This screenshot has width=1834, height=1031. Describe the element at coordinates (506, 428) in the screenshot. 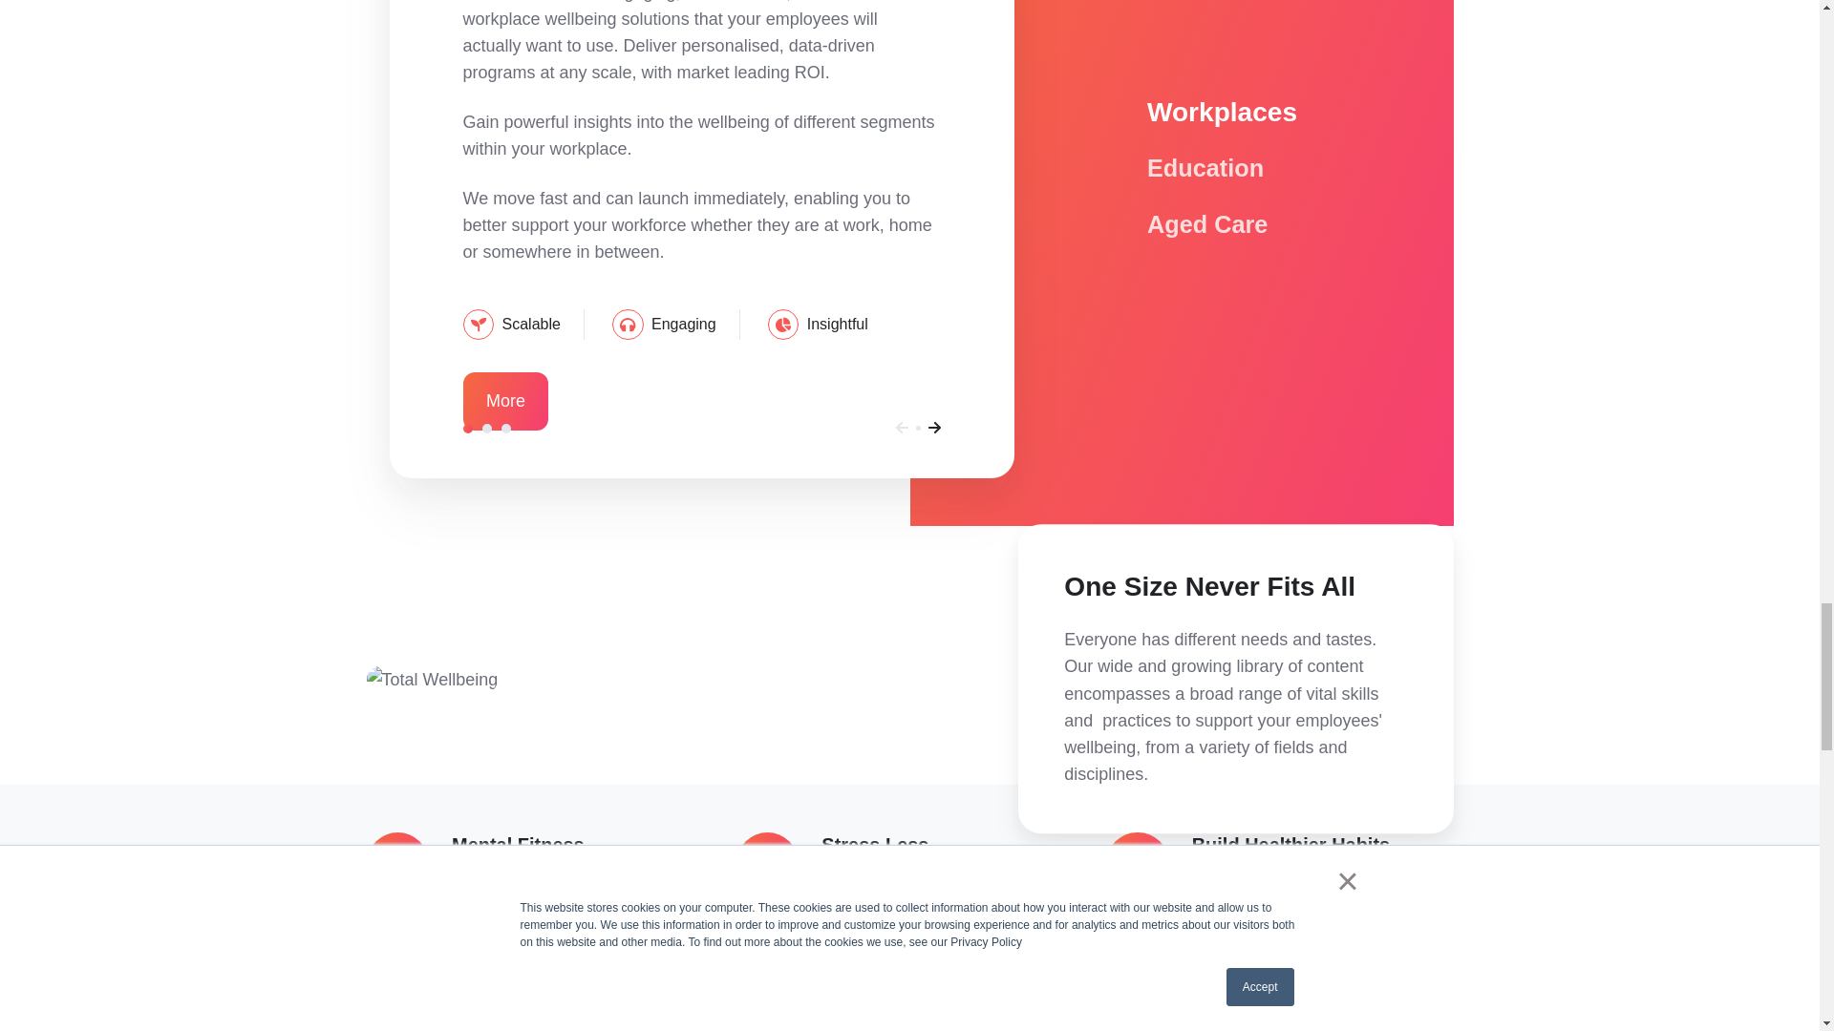

I see `Aged Care` at that location.